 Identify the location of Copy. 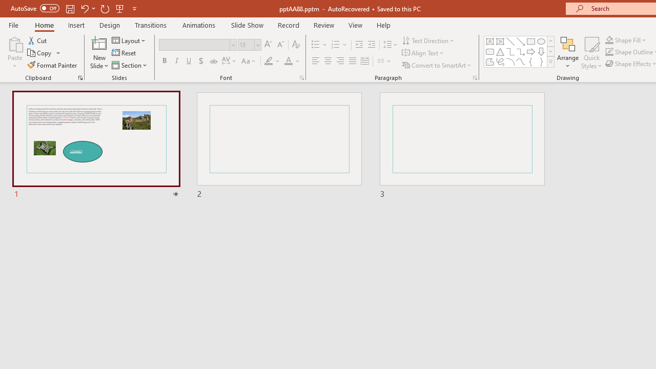
(40, 53).